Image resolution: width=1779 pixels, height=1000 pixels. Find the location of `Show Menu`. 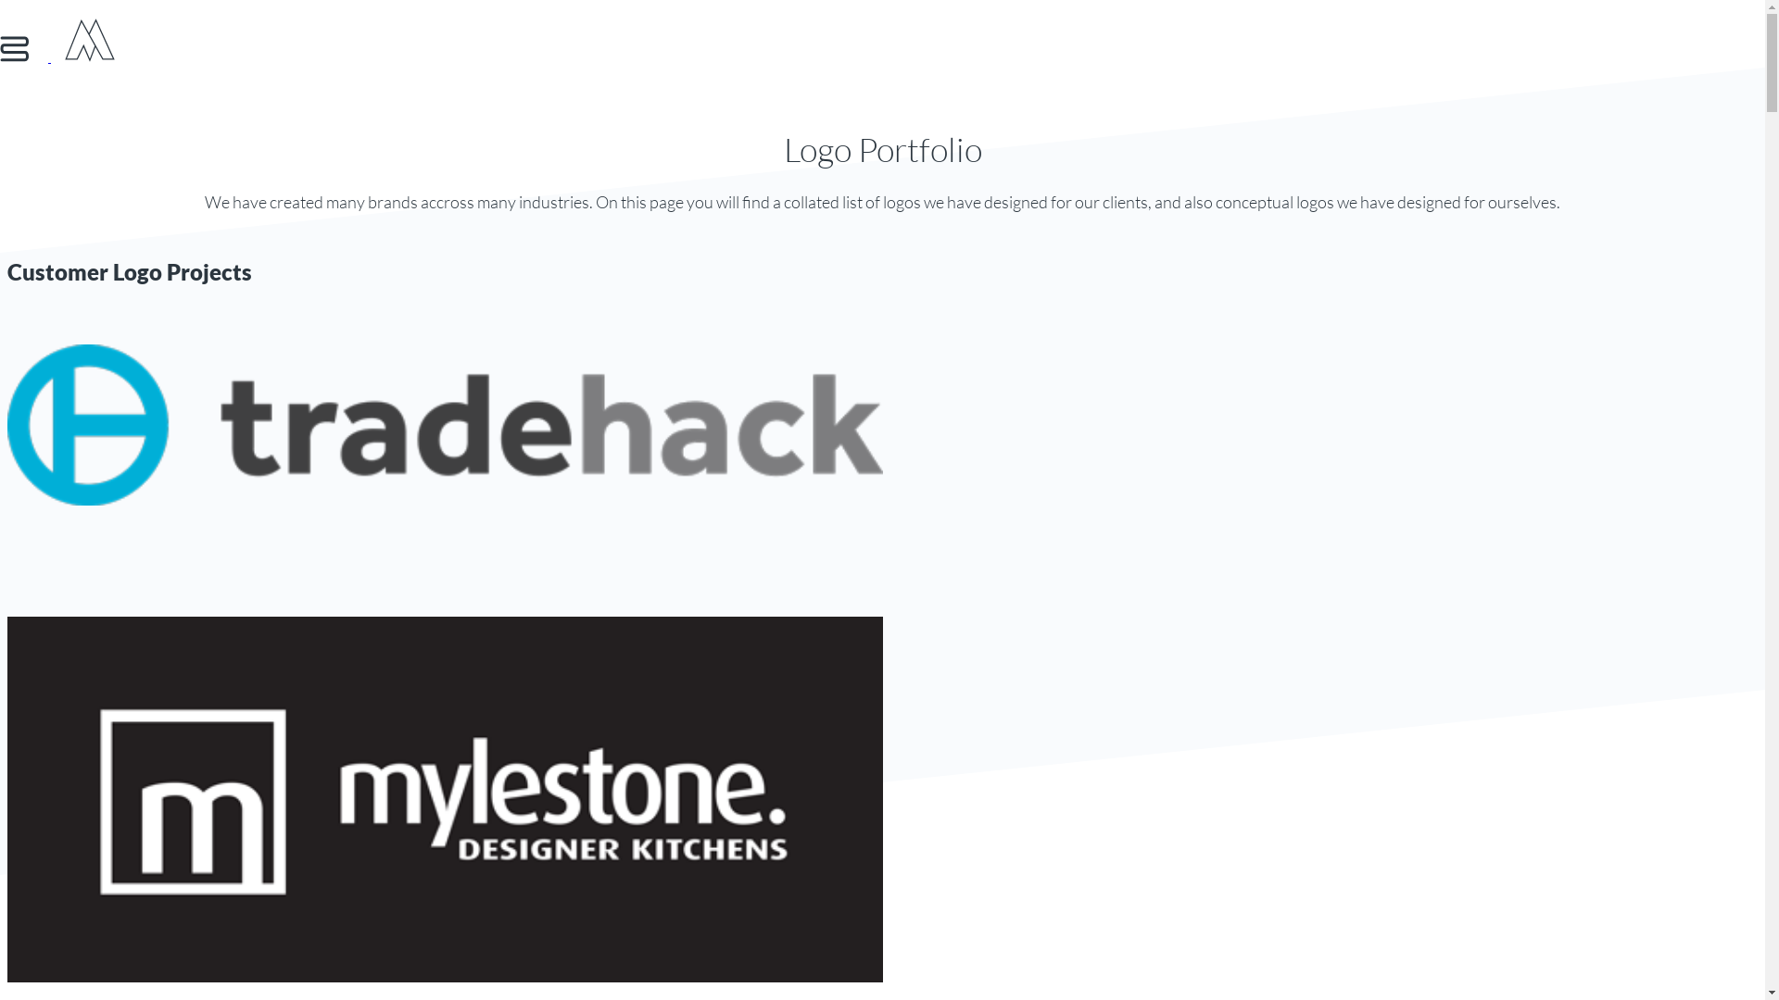

Show Menu is located at coordinates (26, 56).